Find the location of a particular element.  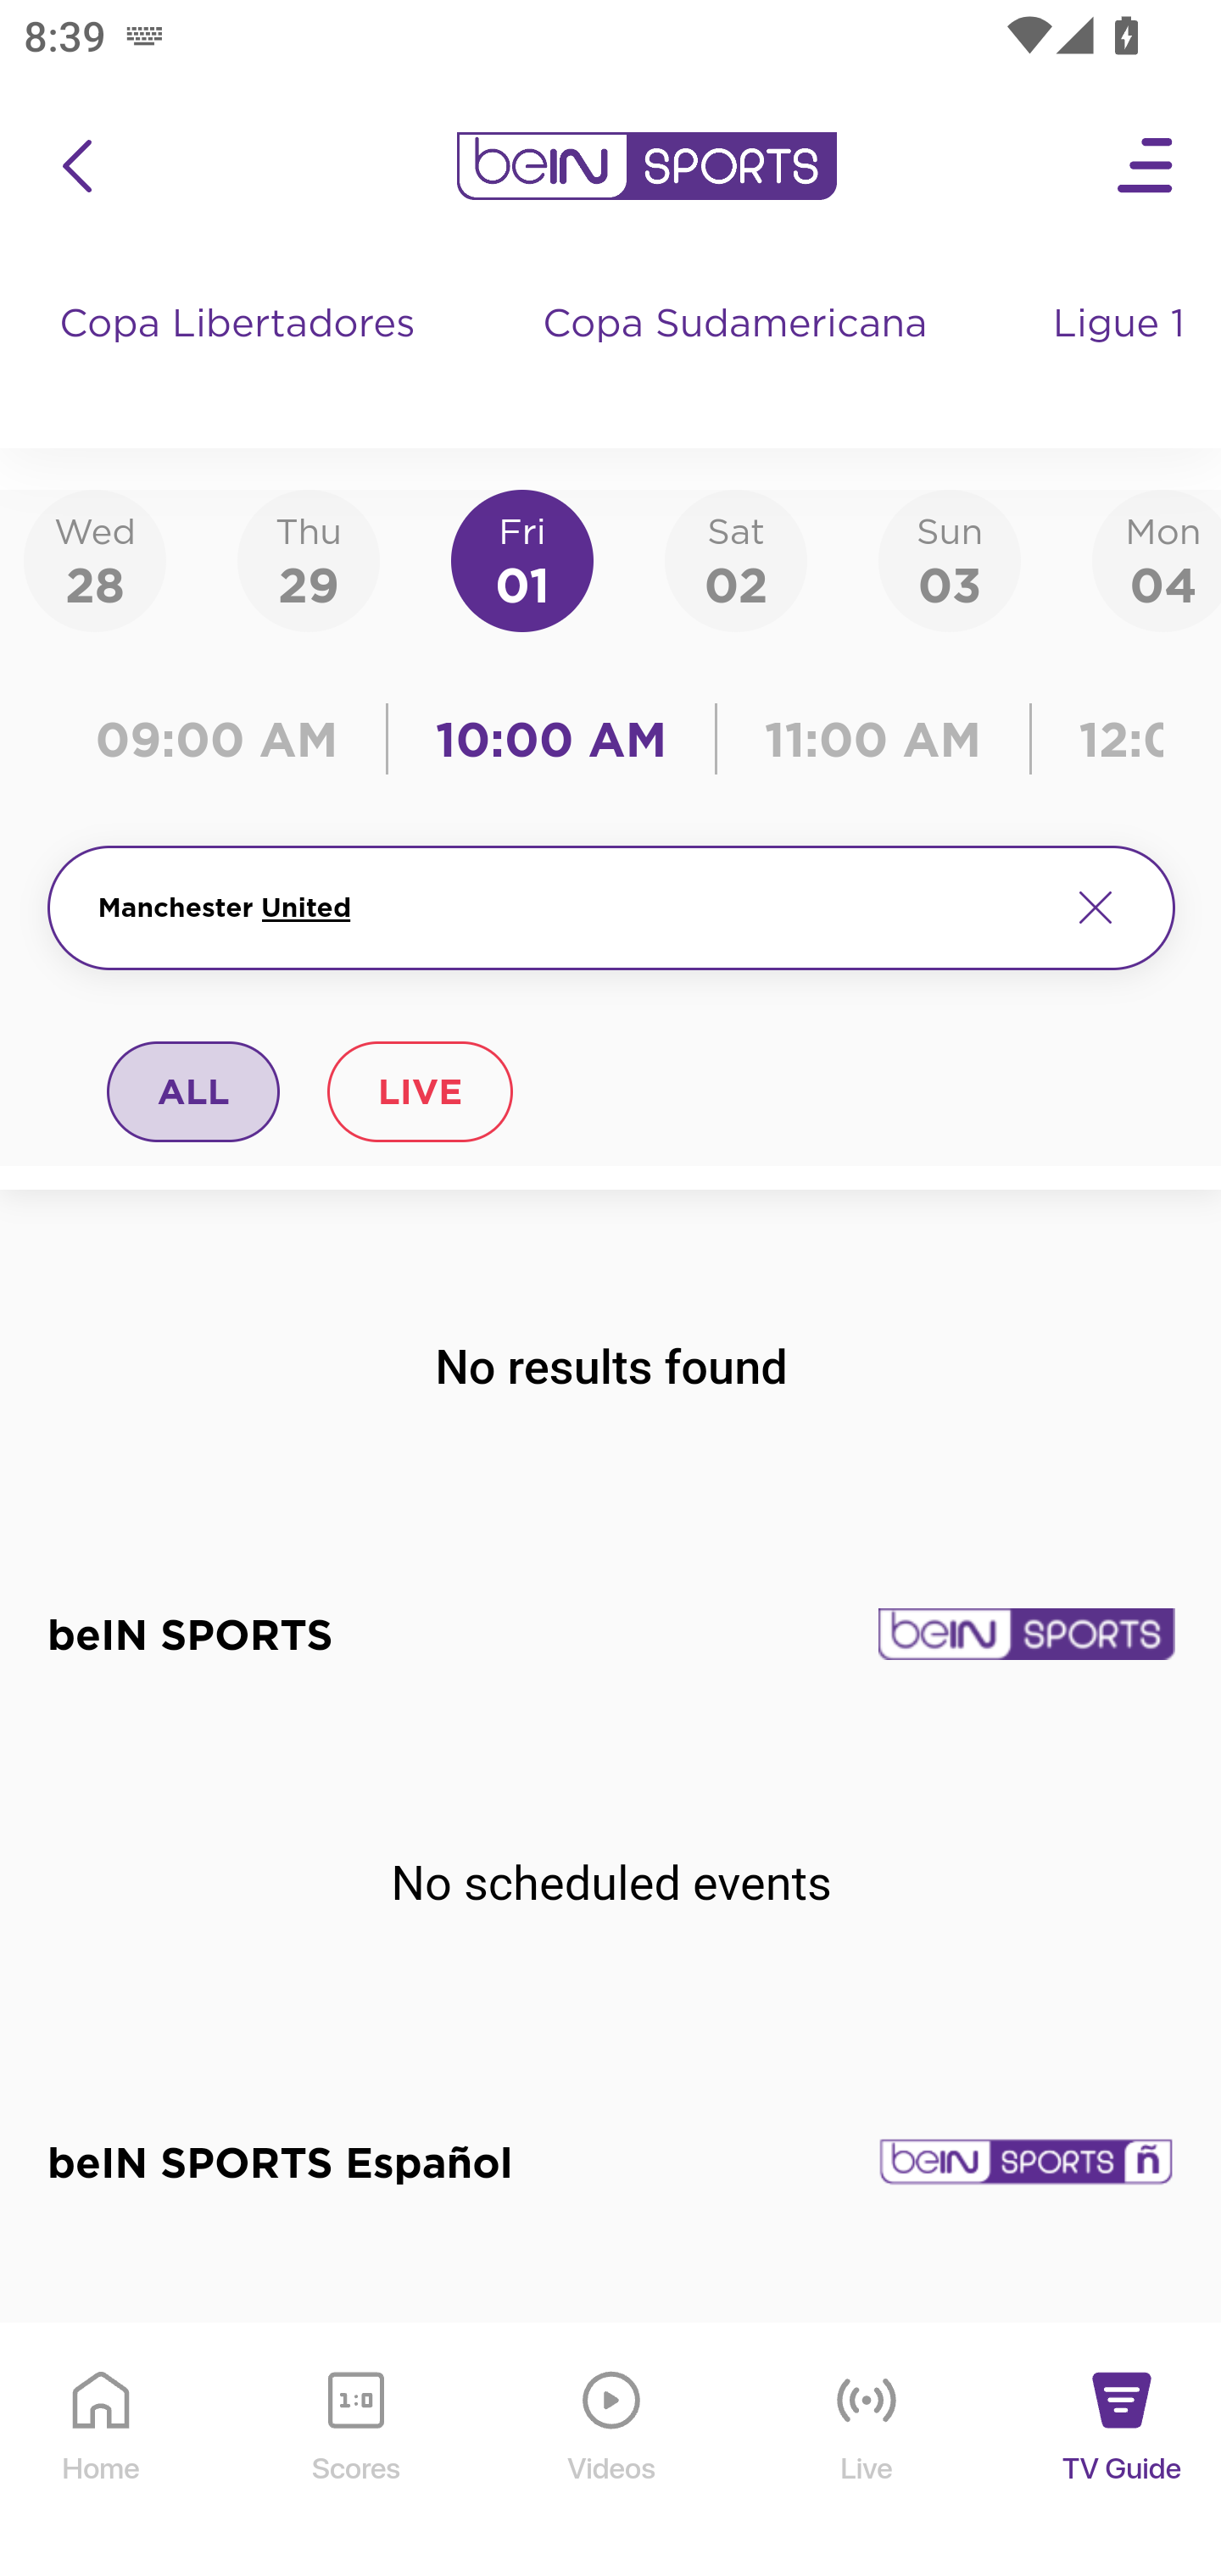

Wed28 is located at coordinates (95, 559).